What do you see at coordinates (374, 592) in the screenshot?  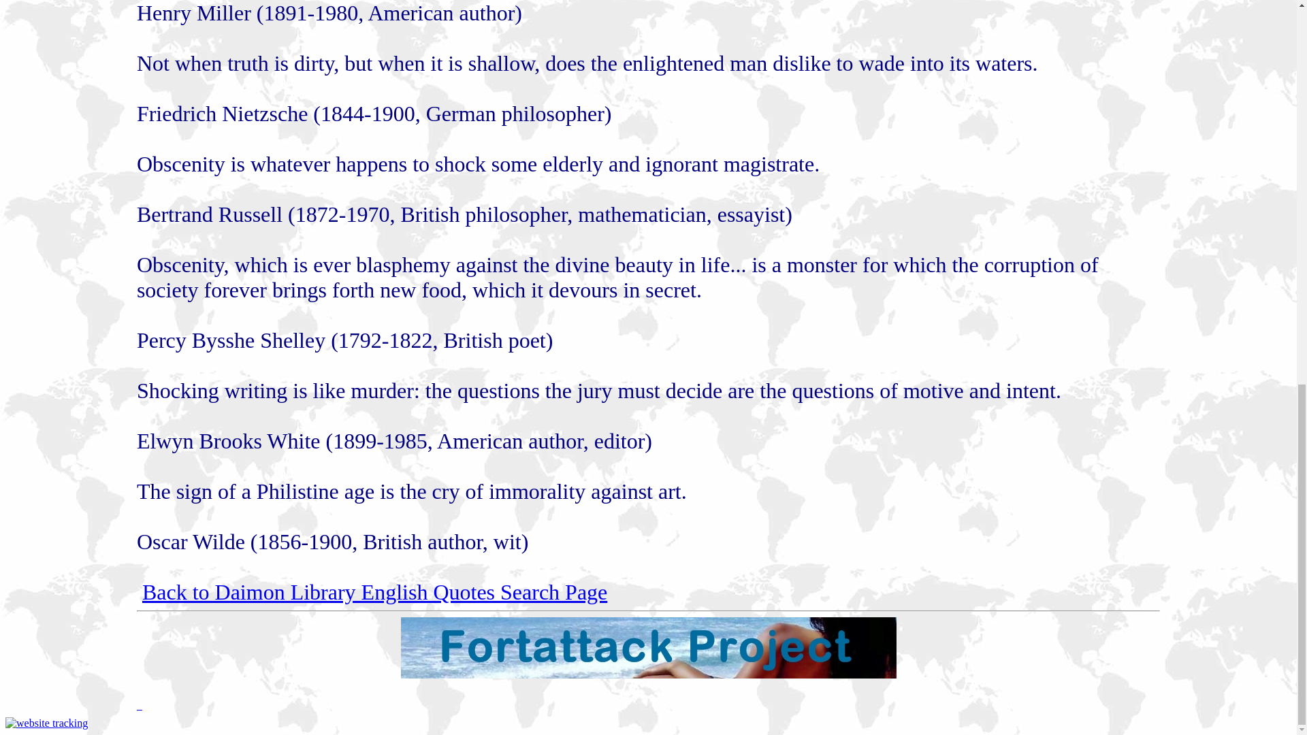 I see `Back to Daimon Library English Quotes Search Page` at bounding box center [374, 592].